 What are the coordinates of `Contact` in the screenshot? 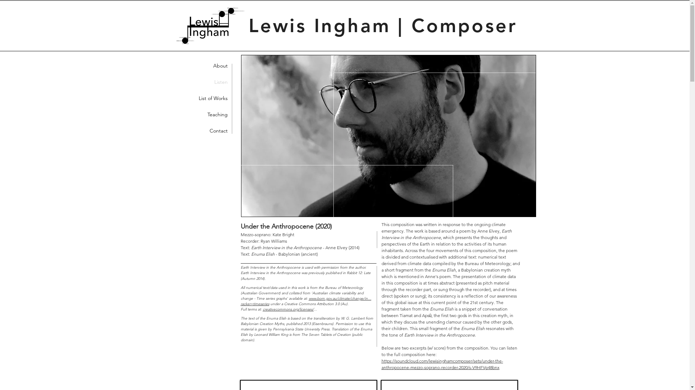 It's located at (178, 131).